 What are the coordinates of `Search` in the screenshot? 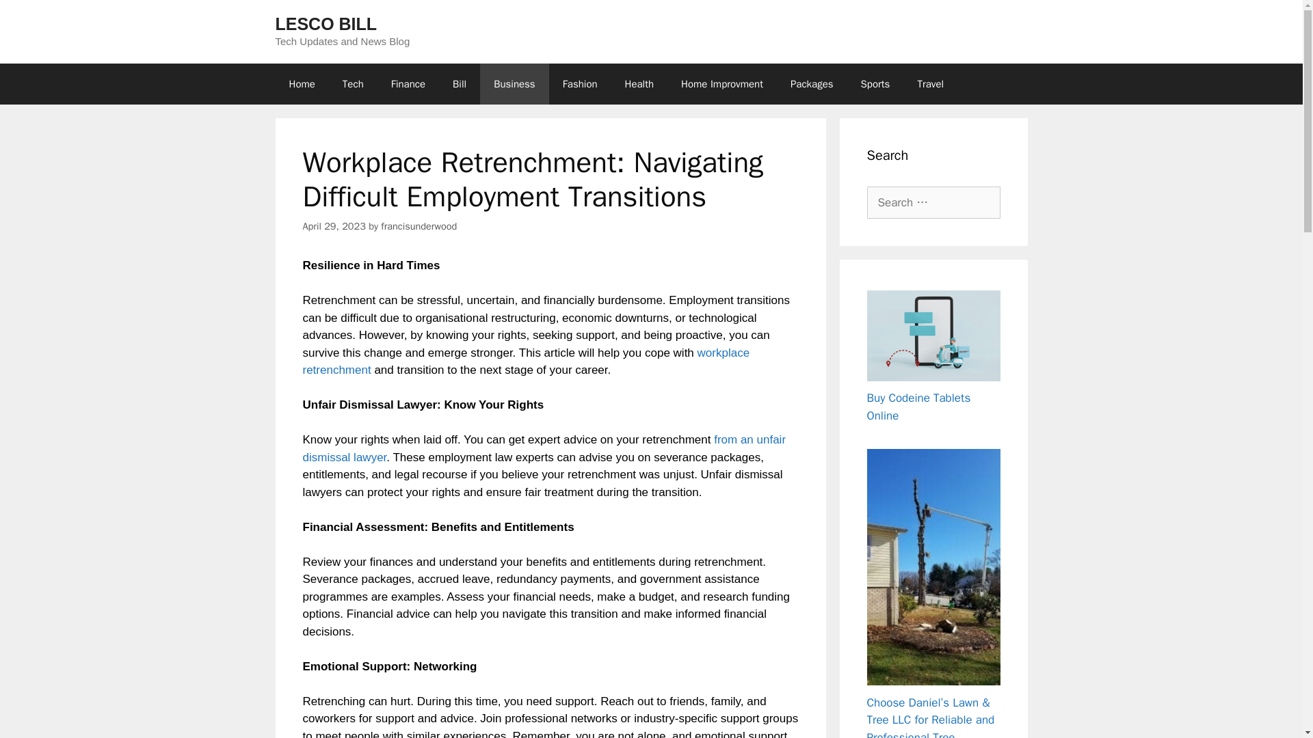 It's located at (32, 16).